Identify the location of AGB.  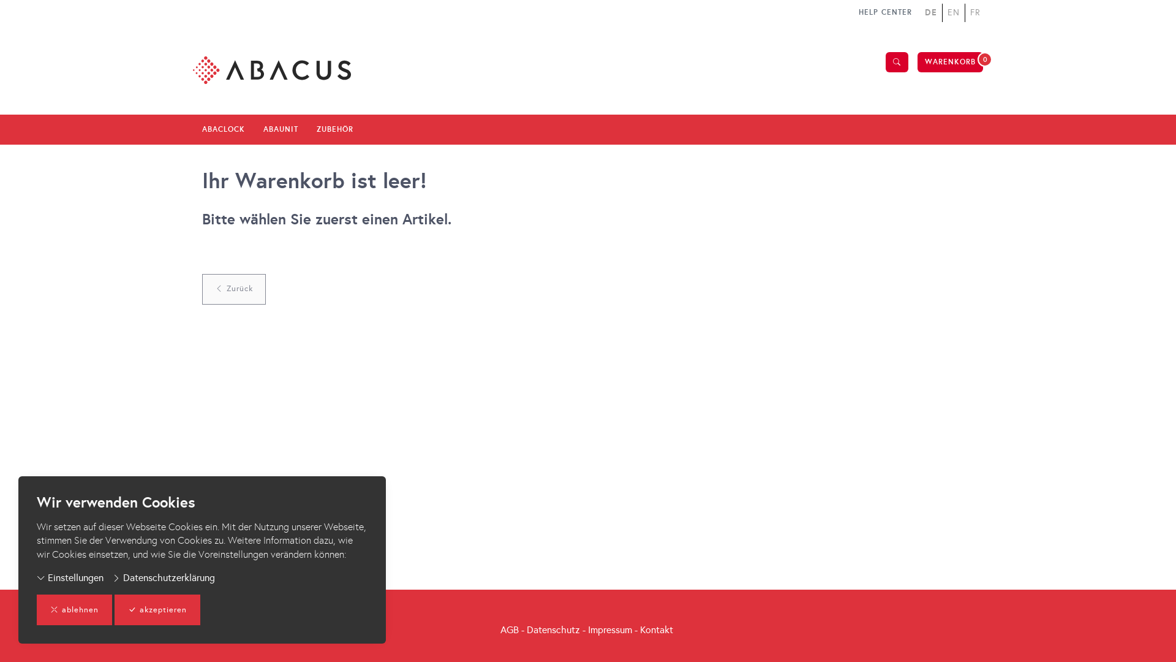
(510, 630).